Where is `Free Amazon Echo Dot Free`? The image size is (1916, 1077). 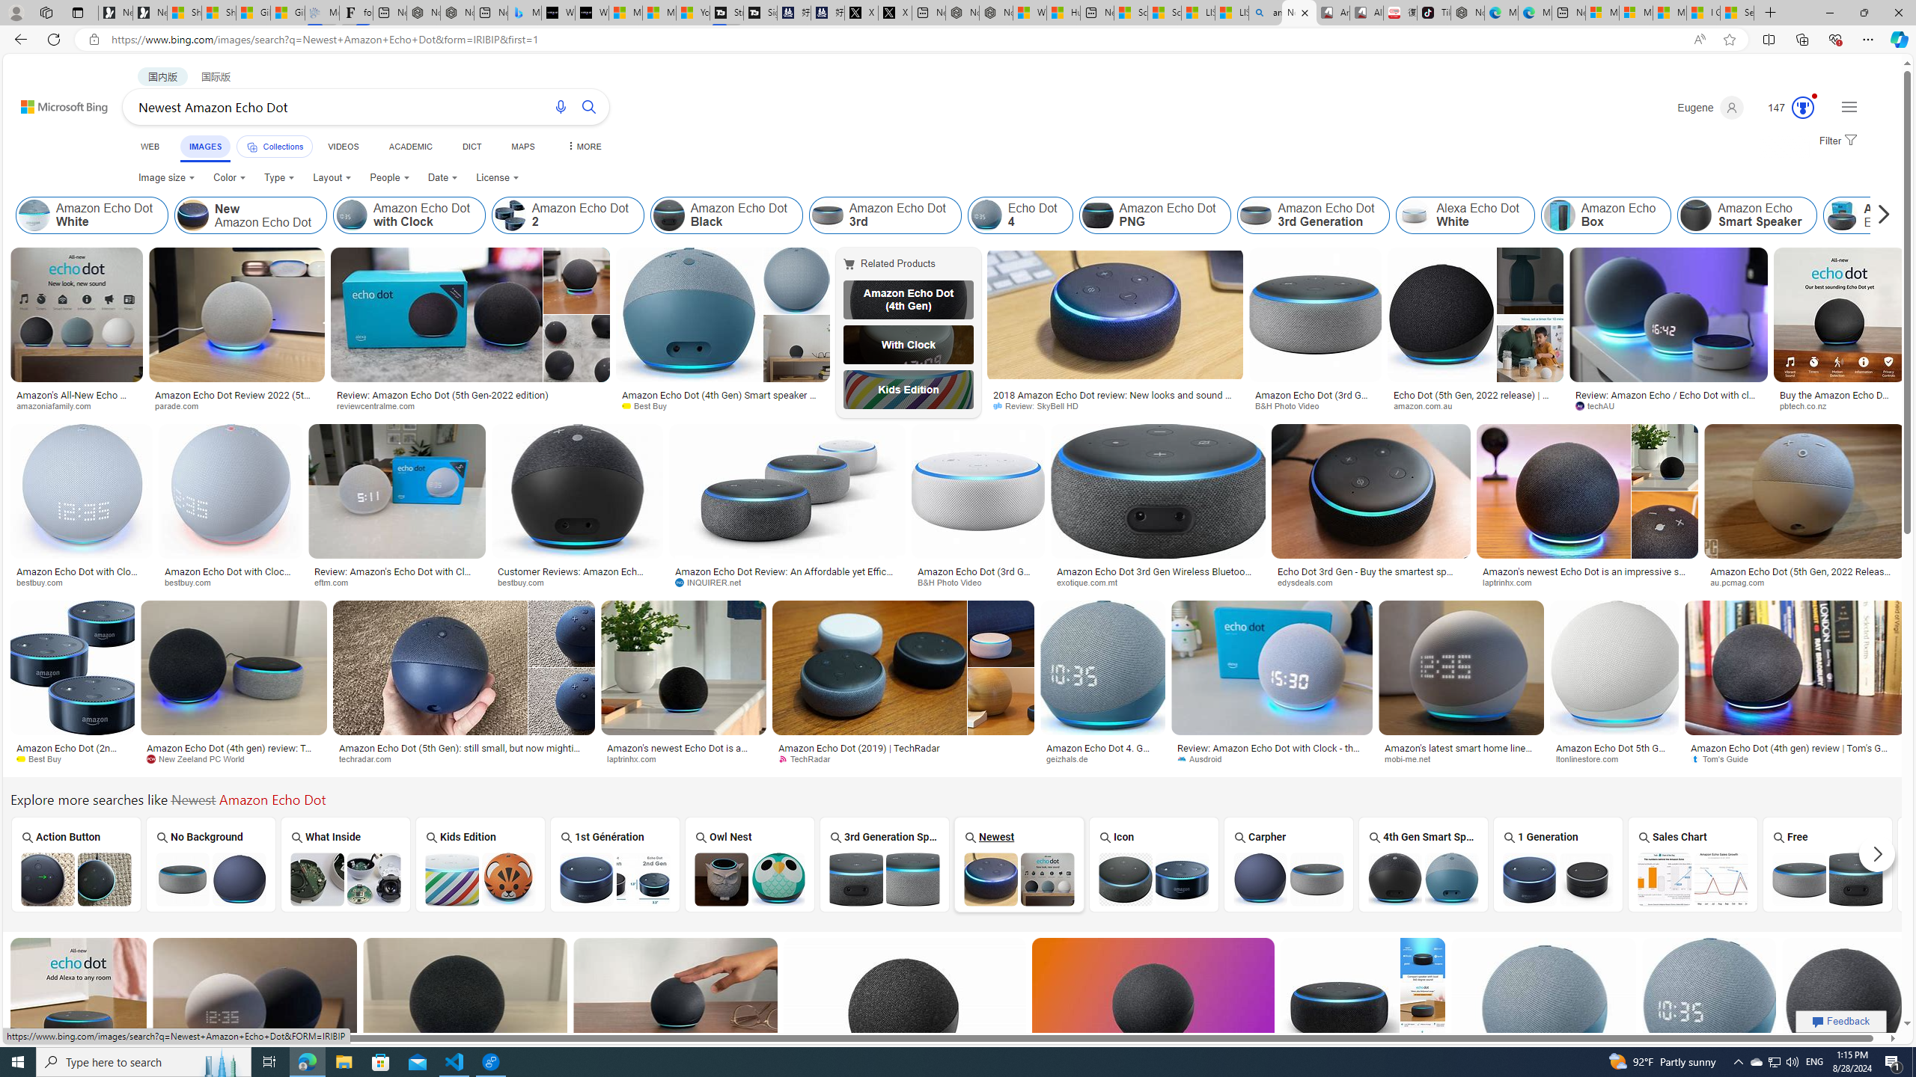
Free Amazon Echo Dot Free is located at coordinates (1828, 864).